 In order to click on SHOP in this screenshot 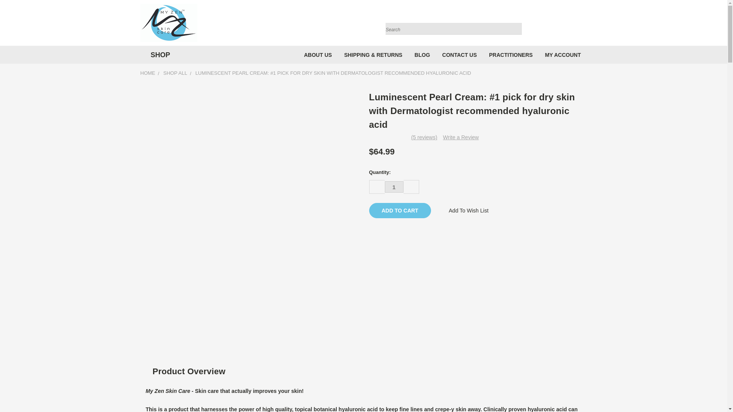, I will do `click(158, 55)`.